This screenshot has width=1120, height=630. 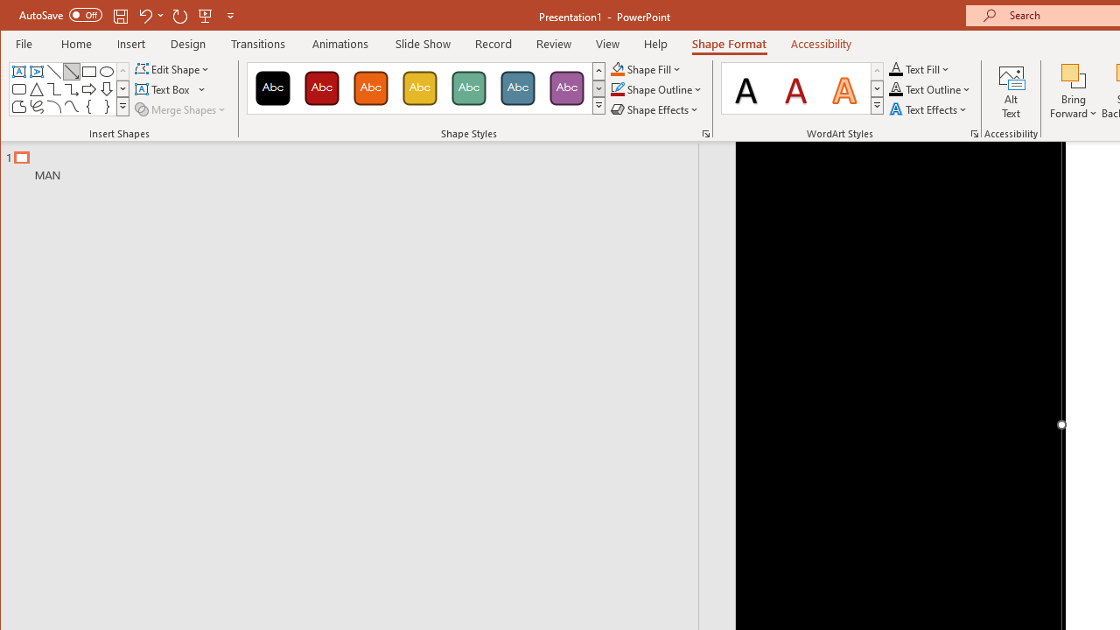 I want to click on Fill: Dark Red, Accent color 1; Shadow, so click(x=796, y=87).